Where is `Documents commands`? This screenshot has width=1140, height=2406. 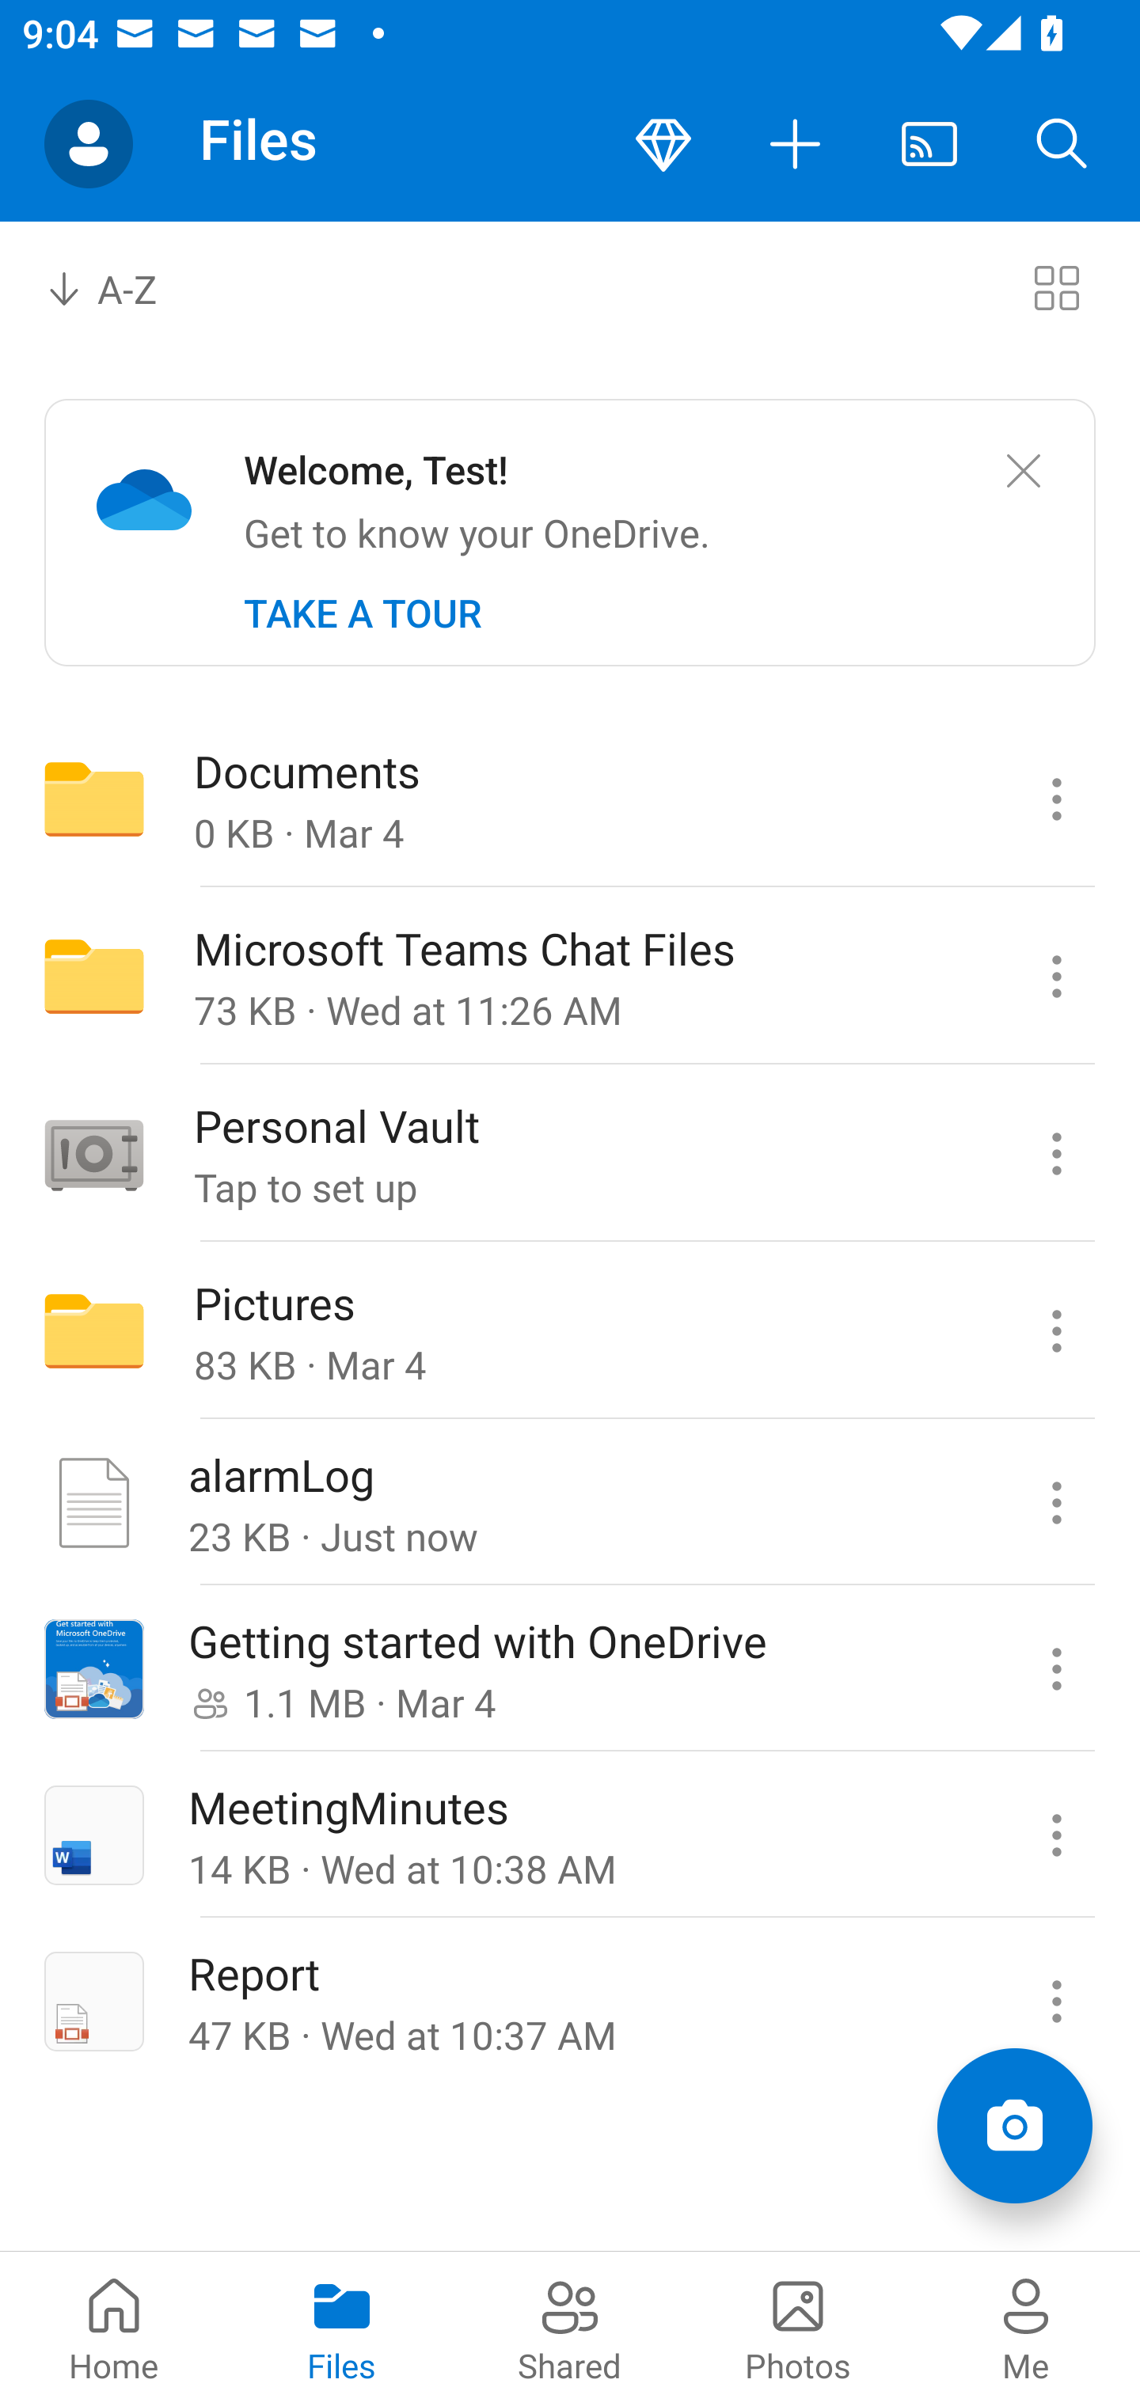 Documents commands is located at coordinates (1056, 798).